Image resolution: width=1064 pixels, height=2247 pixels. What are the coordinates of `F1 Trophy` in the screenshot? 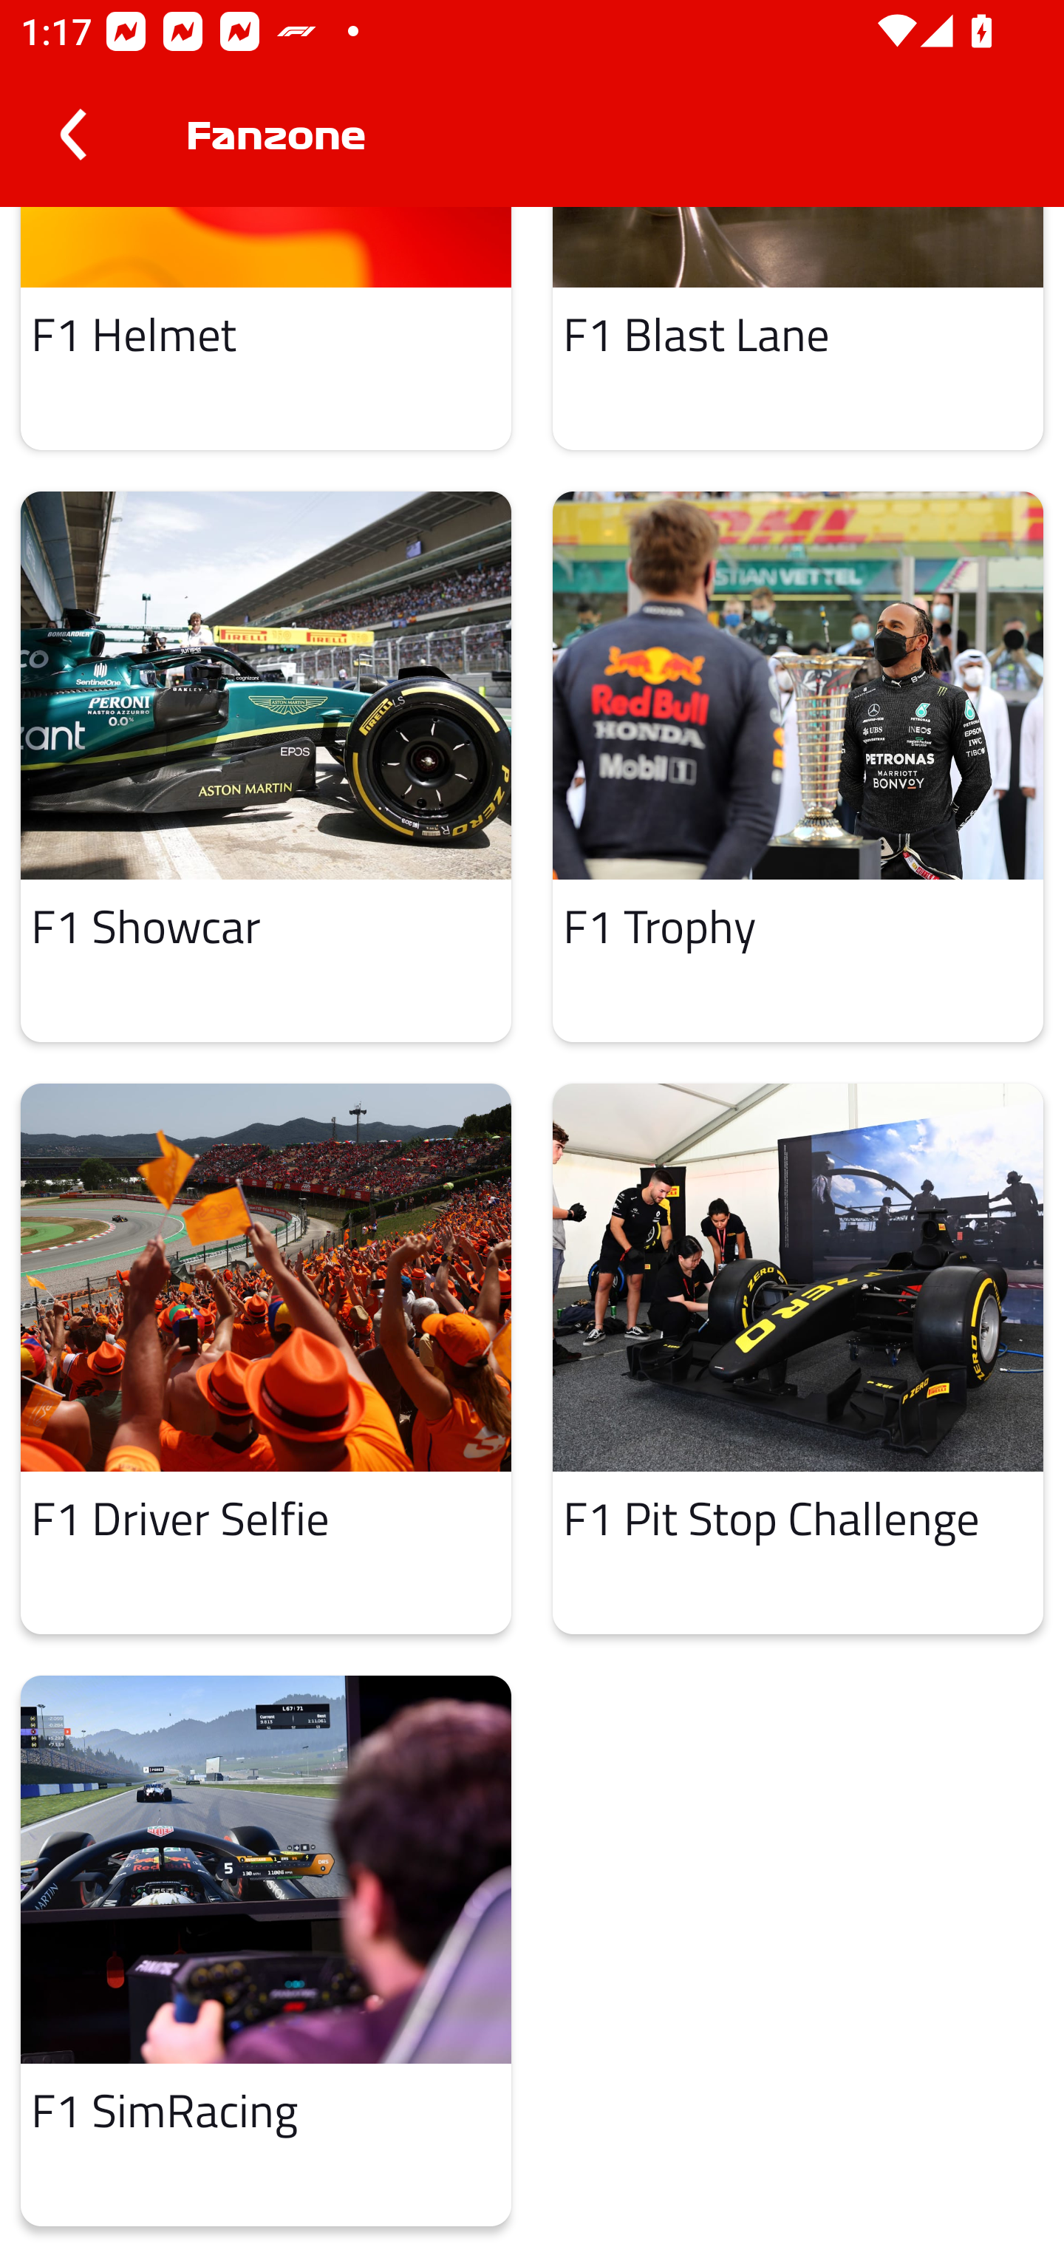 It's located at (798, 767).